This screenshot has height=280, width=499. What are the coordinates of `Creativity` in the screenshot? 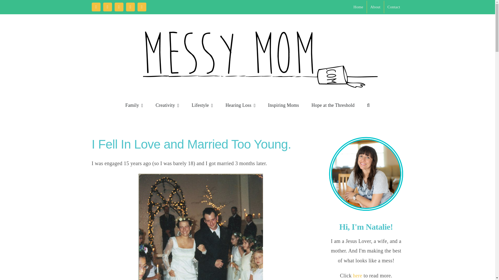 It's located at (167, 105).